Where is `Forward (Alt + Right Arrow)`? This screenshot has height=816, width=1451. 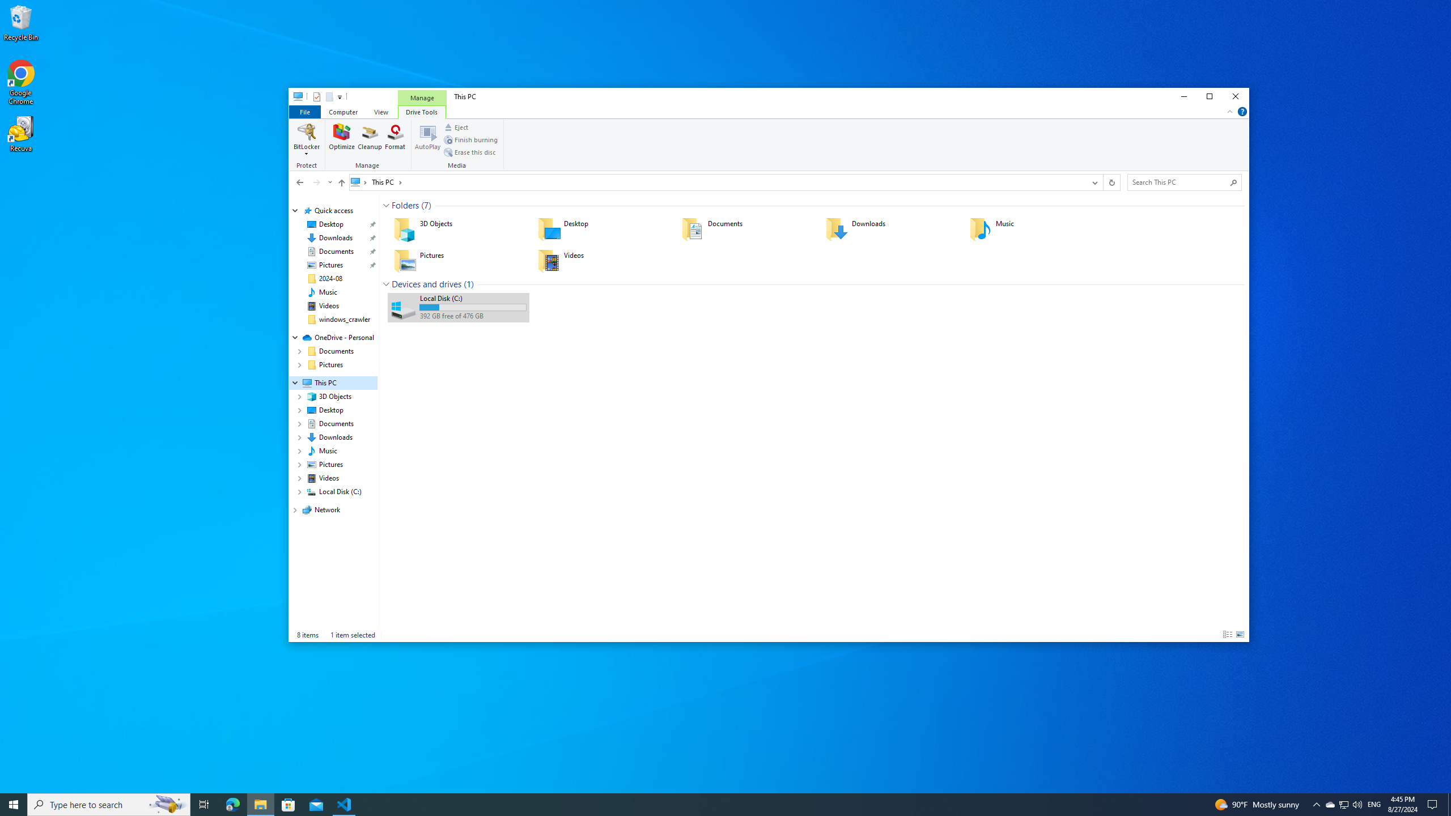 Forward (Alt + Right Arrow) is located at coordinates (316, 182).